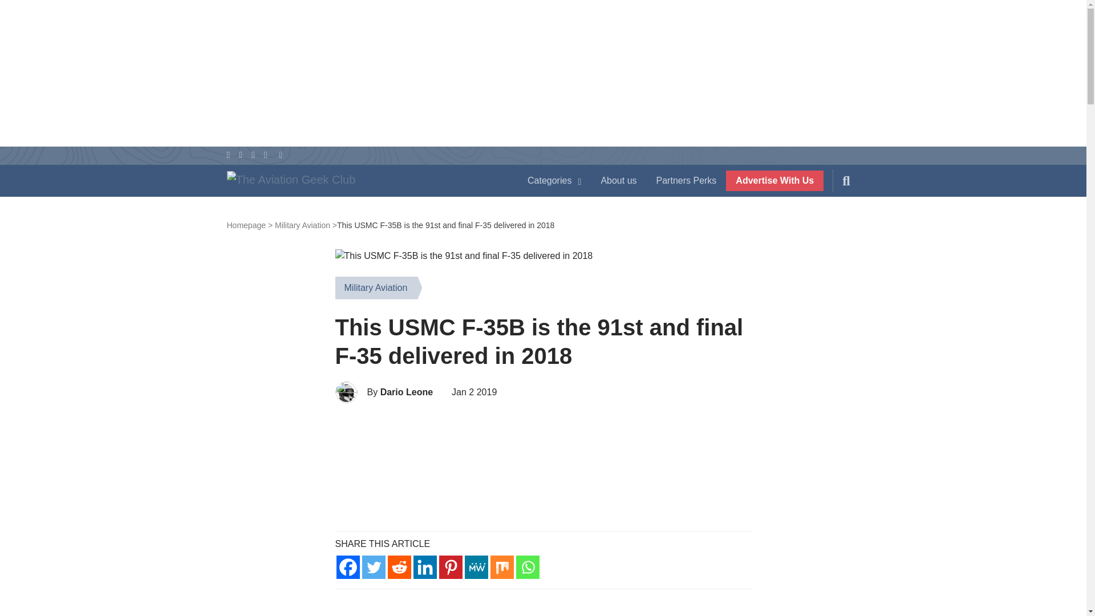 This screenshot has height=616, width=1095. Describe the element at coordinates (774, 180) in the screenshot. I see `Advertise With Us` at that location.